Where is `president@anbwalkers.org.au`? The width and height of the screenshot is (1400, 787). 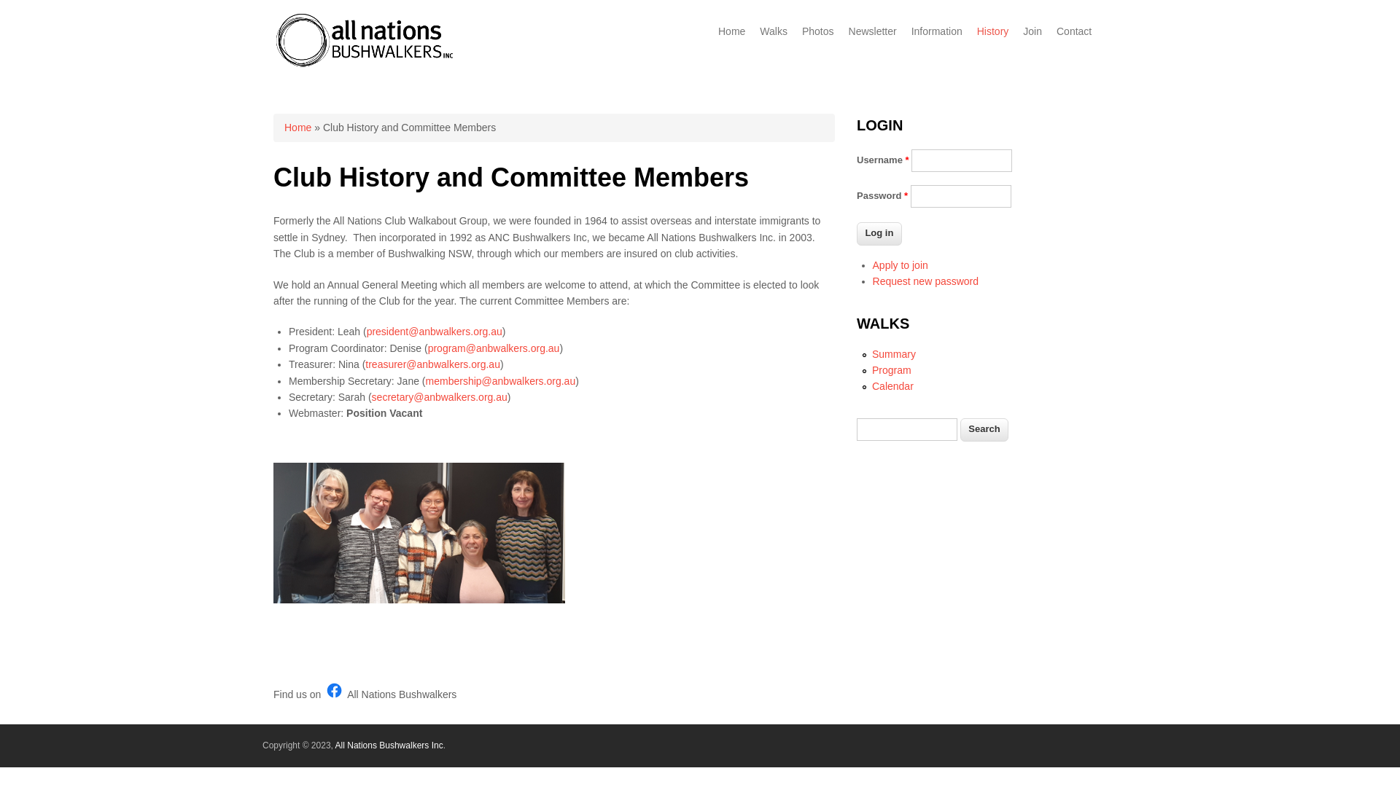 president@anbwalkers.org.au is located at coordinates (435, 331).